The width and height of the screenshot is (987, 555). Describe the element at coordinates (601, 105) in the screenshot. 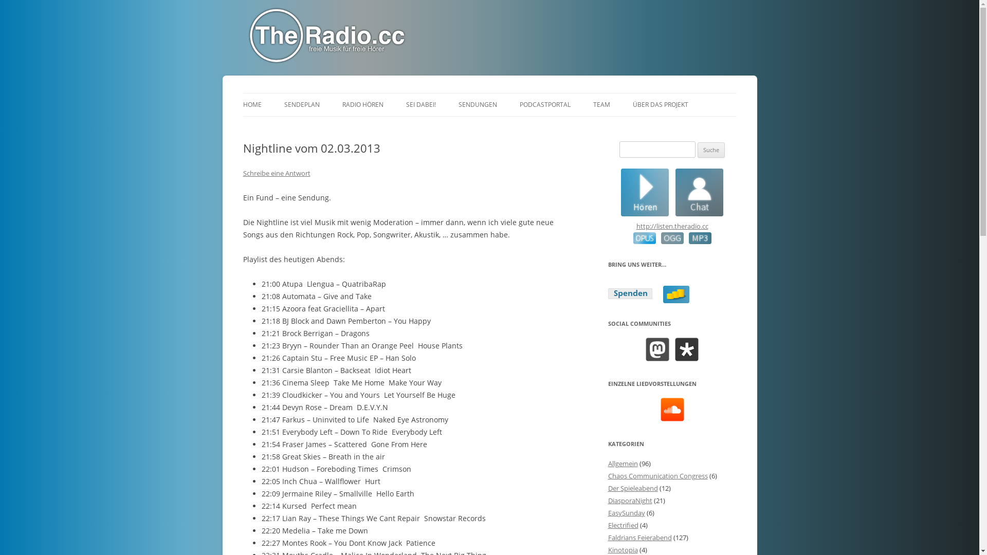

I see `TEAM` at that location.